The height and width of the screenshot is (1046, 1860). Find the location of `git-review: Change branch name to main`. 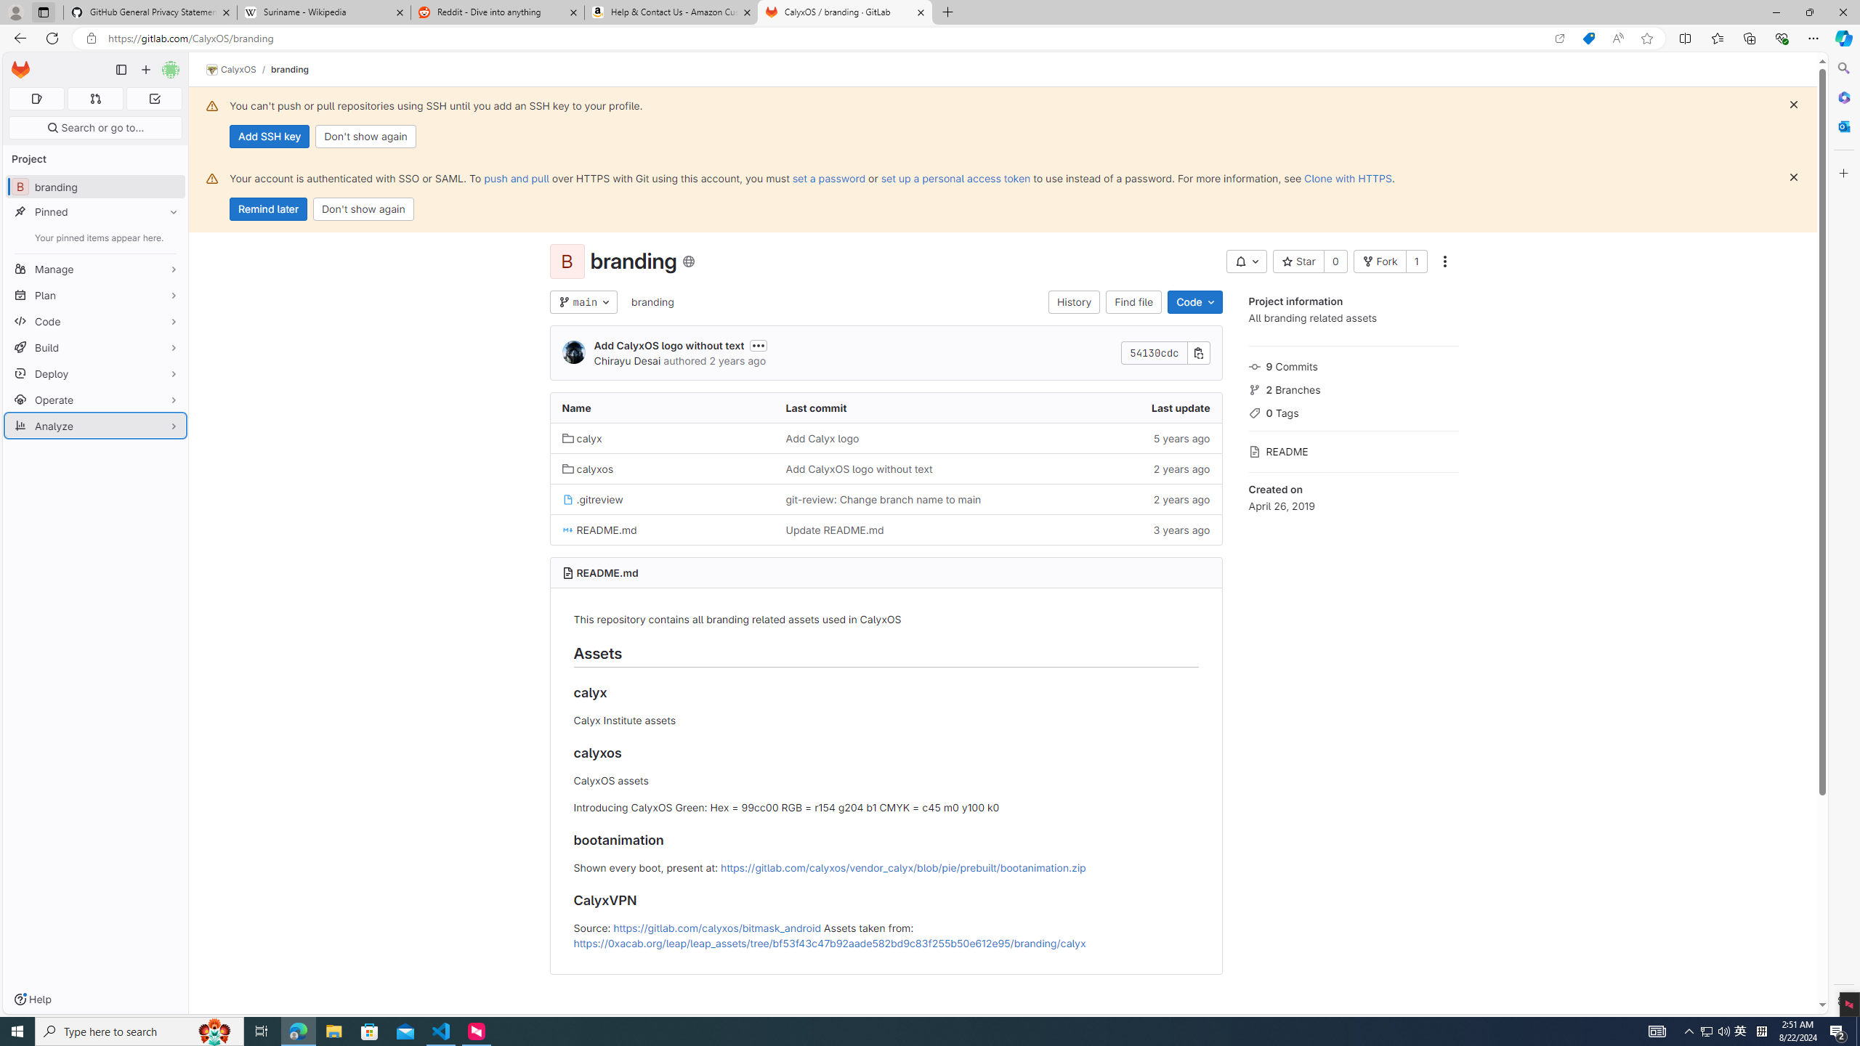

git-review: Change branch name to main is located at coordinates (886, 498).